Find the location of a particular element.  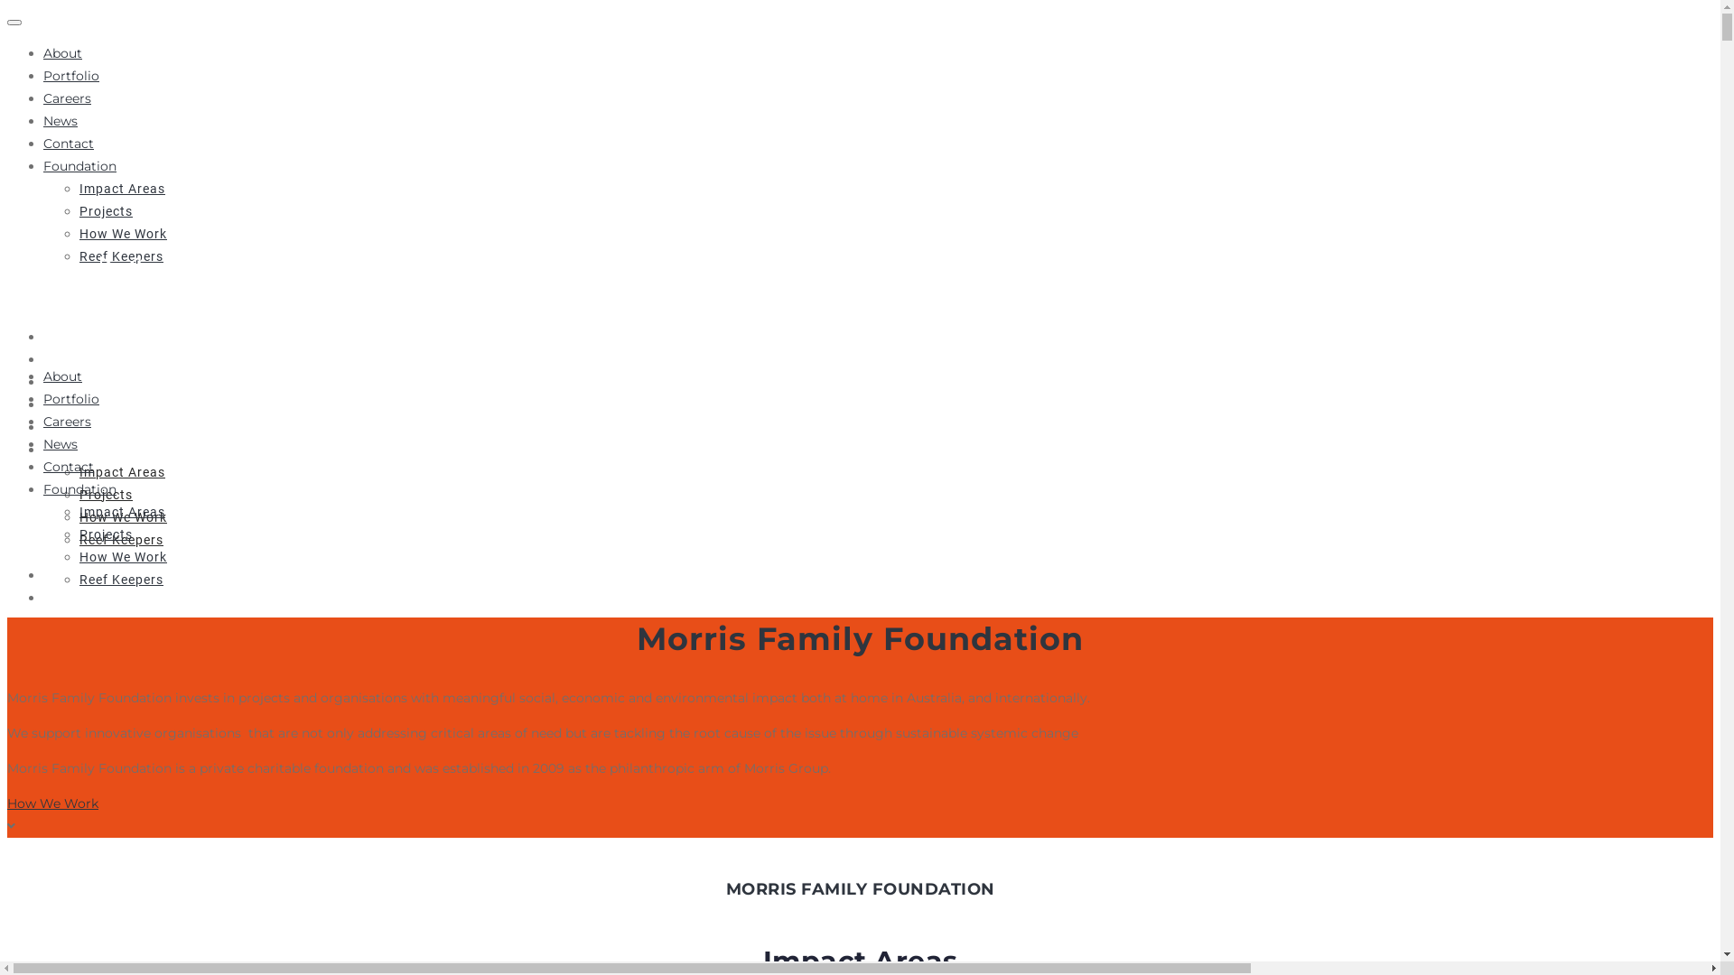

Foundation is located at coordinates (85, 449).